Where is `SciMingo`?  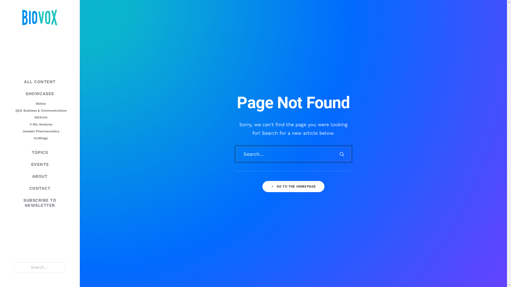
SciMingo is located at coordinates (41, 138).